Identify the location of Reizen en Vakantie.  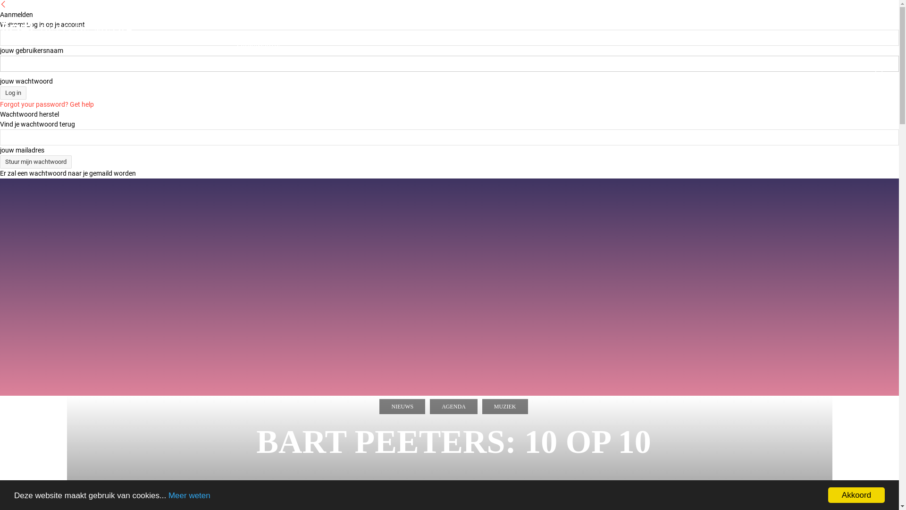
(484, 24).